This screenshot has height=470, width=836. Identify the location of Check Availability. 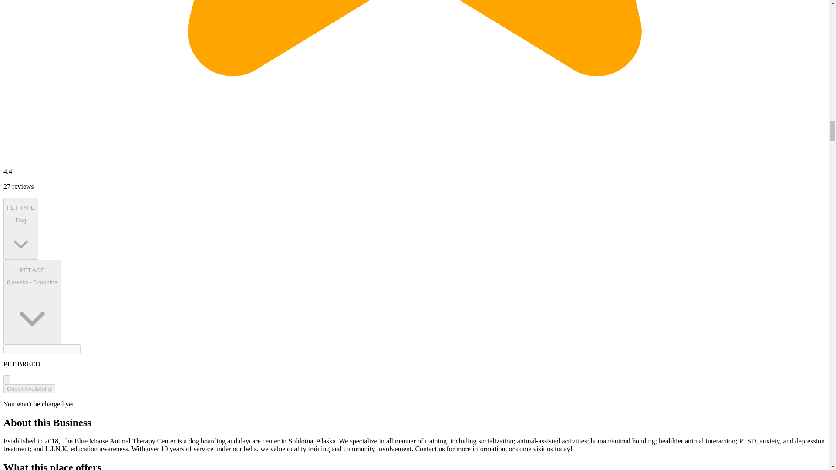
(7, 379).